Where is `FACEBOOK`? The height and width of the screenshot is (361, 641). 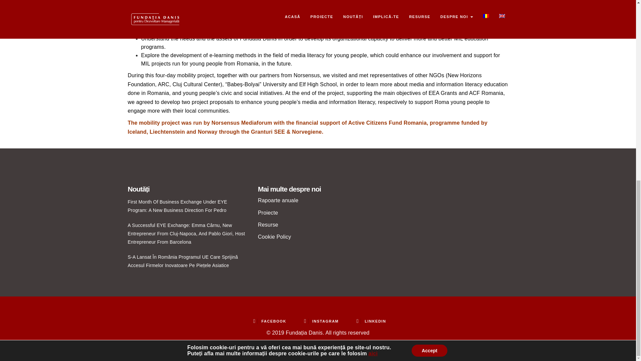
FACEBOOK is located at coordinates (270, 321).